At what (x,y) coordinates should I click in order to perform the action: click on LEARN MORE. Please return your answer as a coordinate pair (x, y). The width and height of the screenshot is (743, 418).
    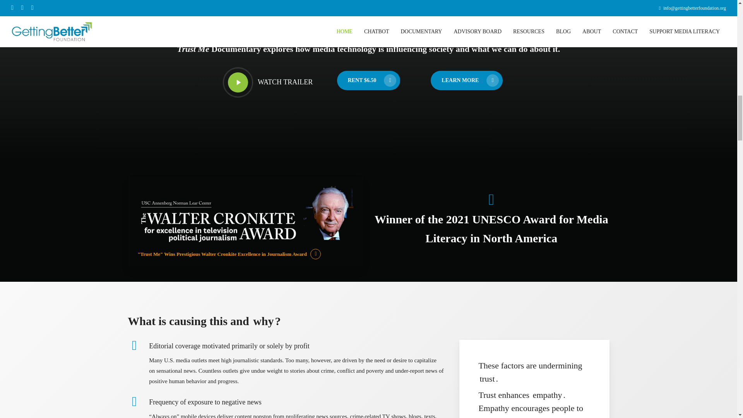
    Looking at the image, I should click on (270, 82).